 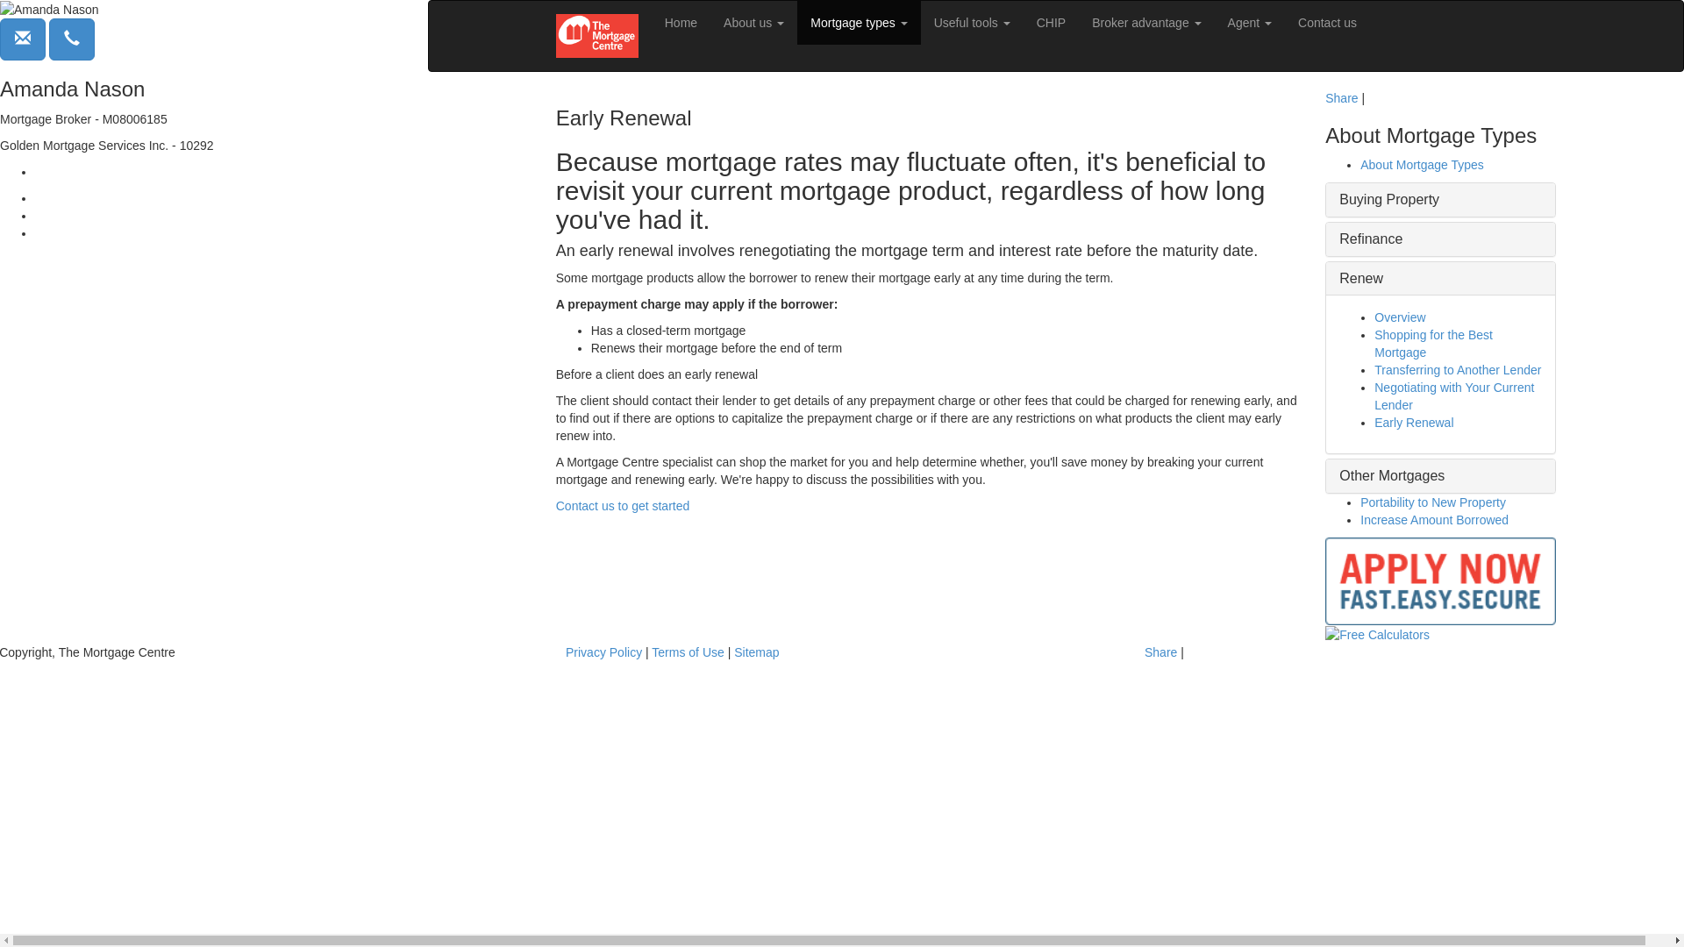 What do you see at coordinates (1423, 165) in the screenshot?
I see `About Mortgage Types` at bounding box center [1423, 165].